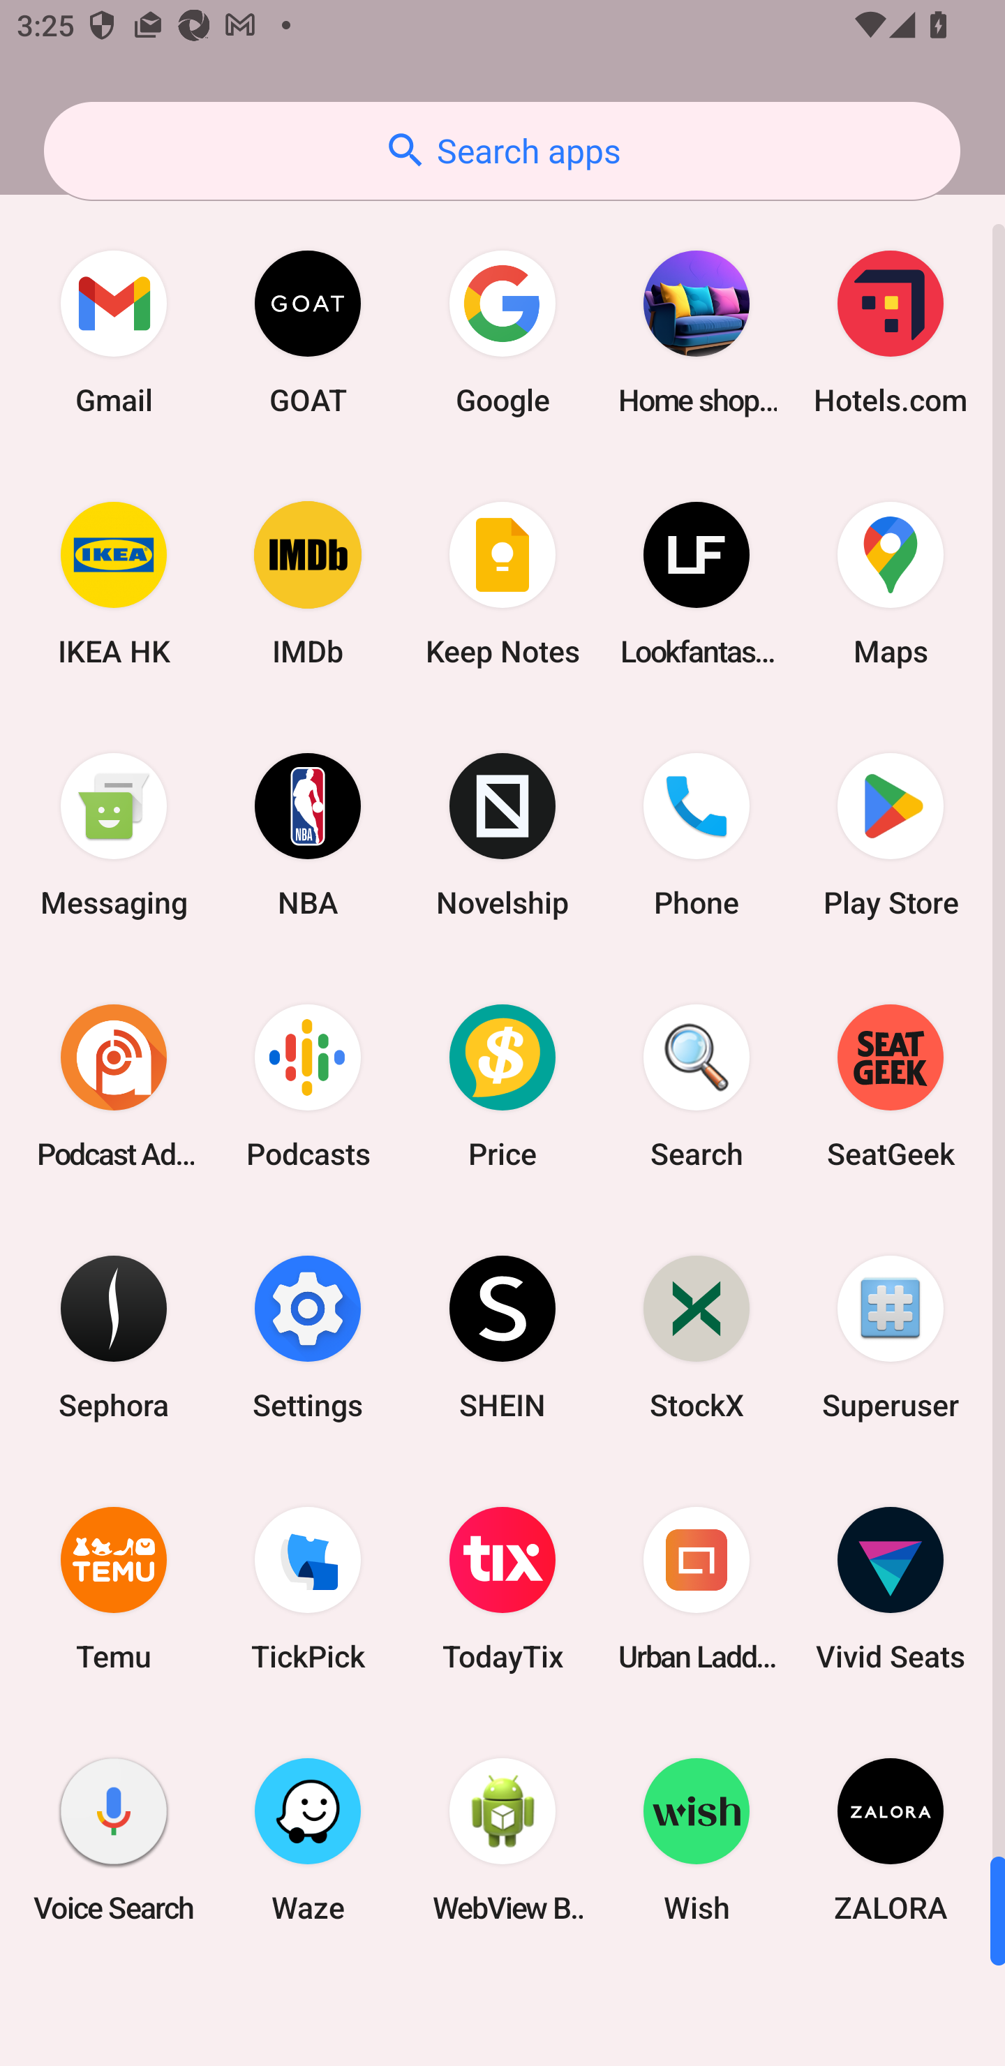  I want to click on StockX, so click(697, 1336).